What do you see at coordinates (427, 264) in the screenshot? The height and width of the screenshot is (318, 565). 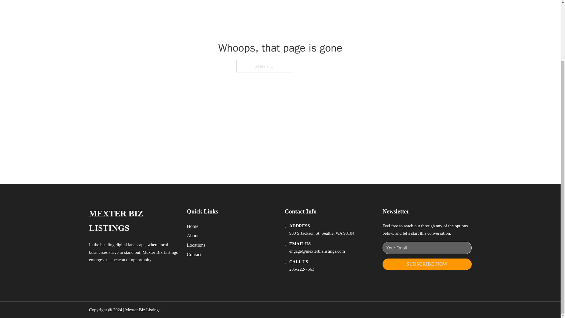 I see `SUBSCRIBE NOW` at bounding box center [427, 264].